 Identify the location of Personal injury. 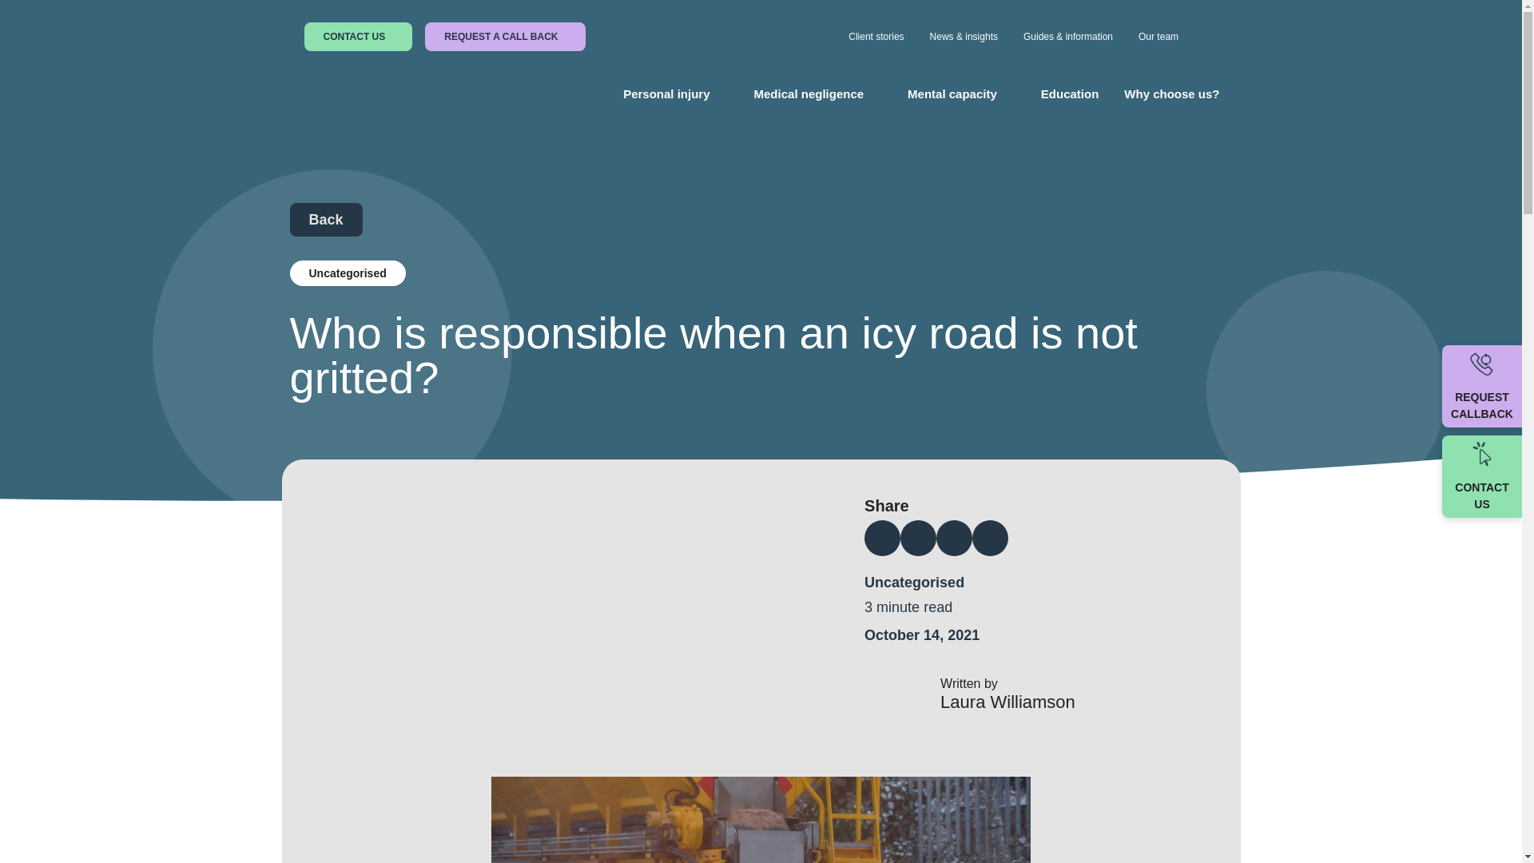
(666, 94).